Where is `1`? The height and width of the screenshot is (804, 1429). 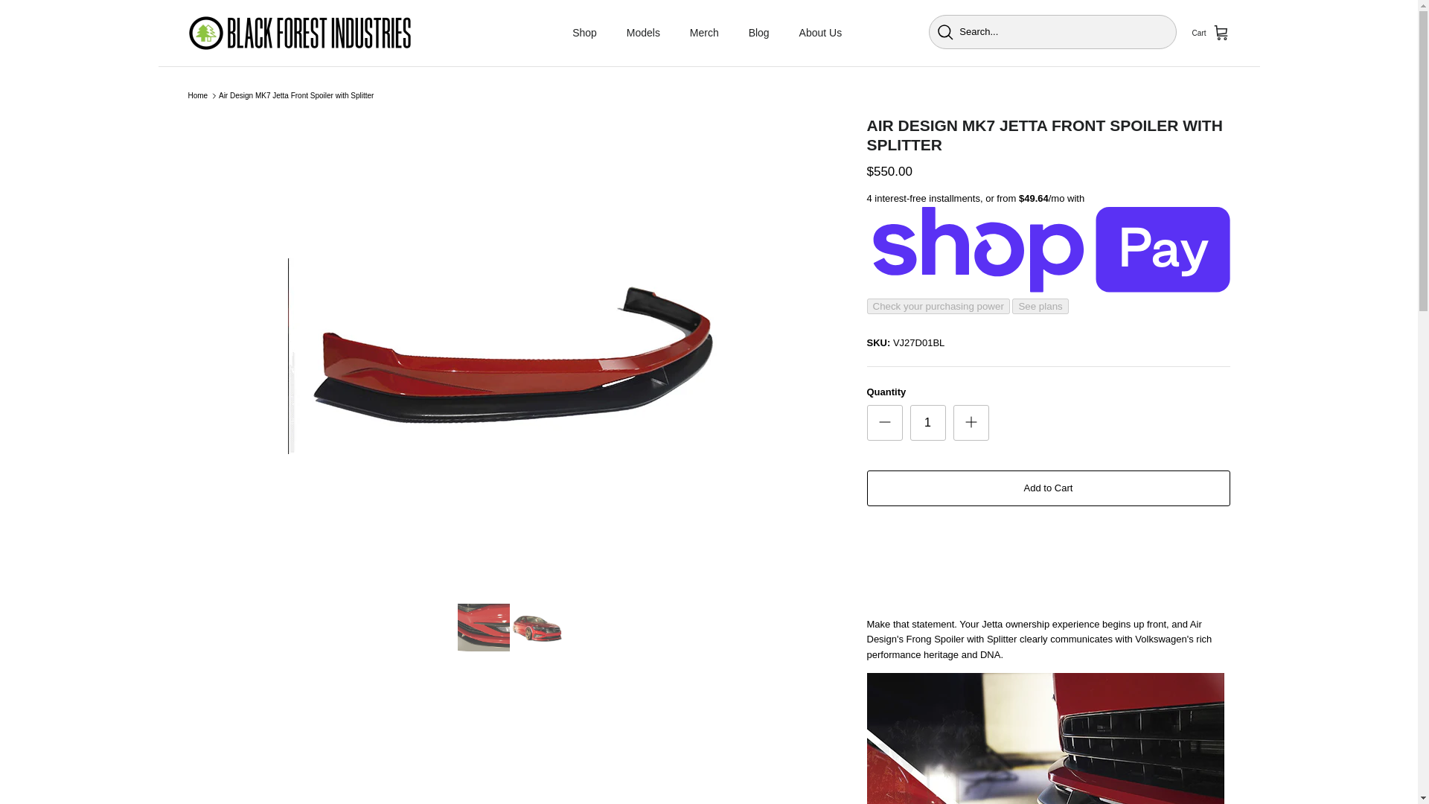 1 is located at coordinates (927, 423).